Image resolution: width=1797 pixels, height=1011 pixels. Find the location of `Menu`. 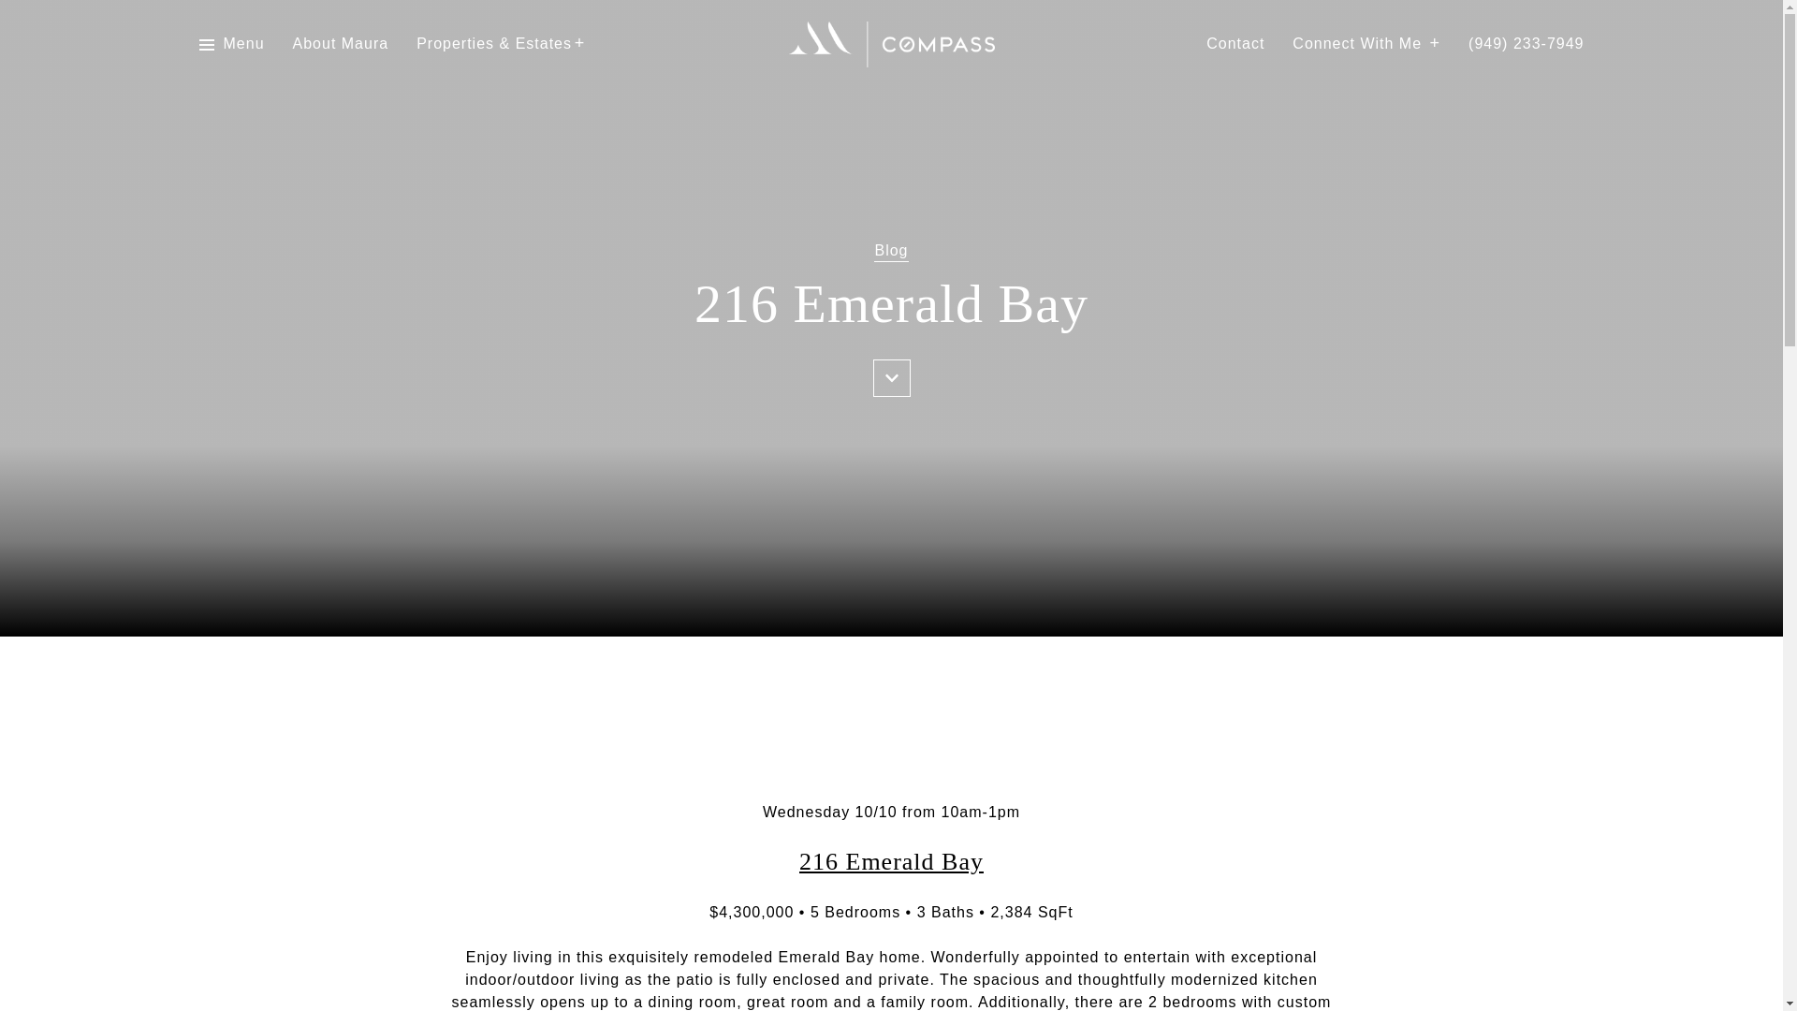

Menu is located at coordinates (243, 44).